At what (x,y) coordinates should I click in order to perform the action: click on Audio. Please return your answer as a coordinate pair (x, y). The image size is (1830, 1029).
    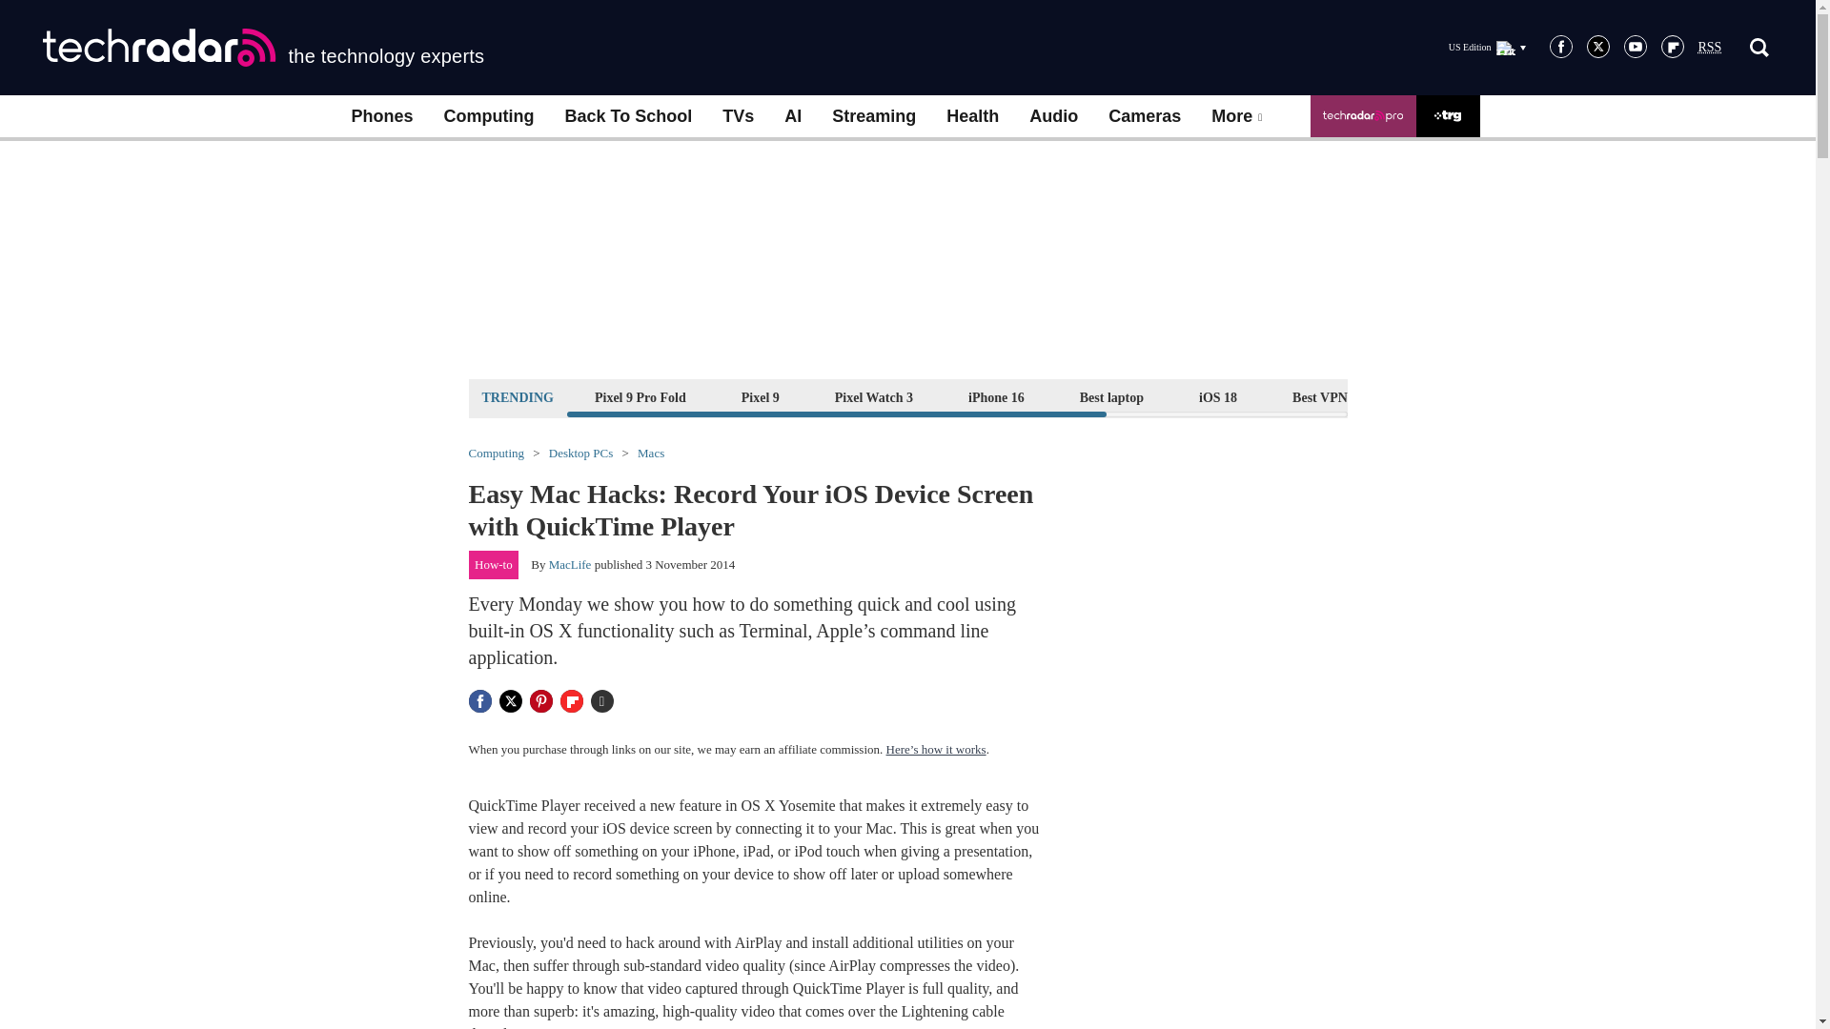
    Looking at the image, I should click on (1052, 116).